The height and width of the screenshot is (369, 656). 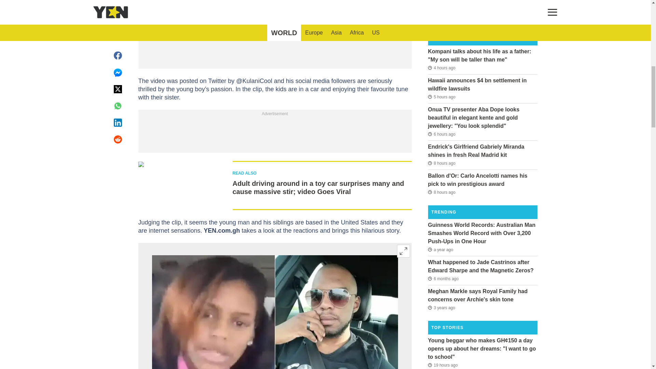 What do you see at coordinates (403, 251) in the screenshot?
I see `Expand image` at bounding box center [403, 251].